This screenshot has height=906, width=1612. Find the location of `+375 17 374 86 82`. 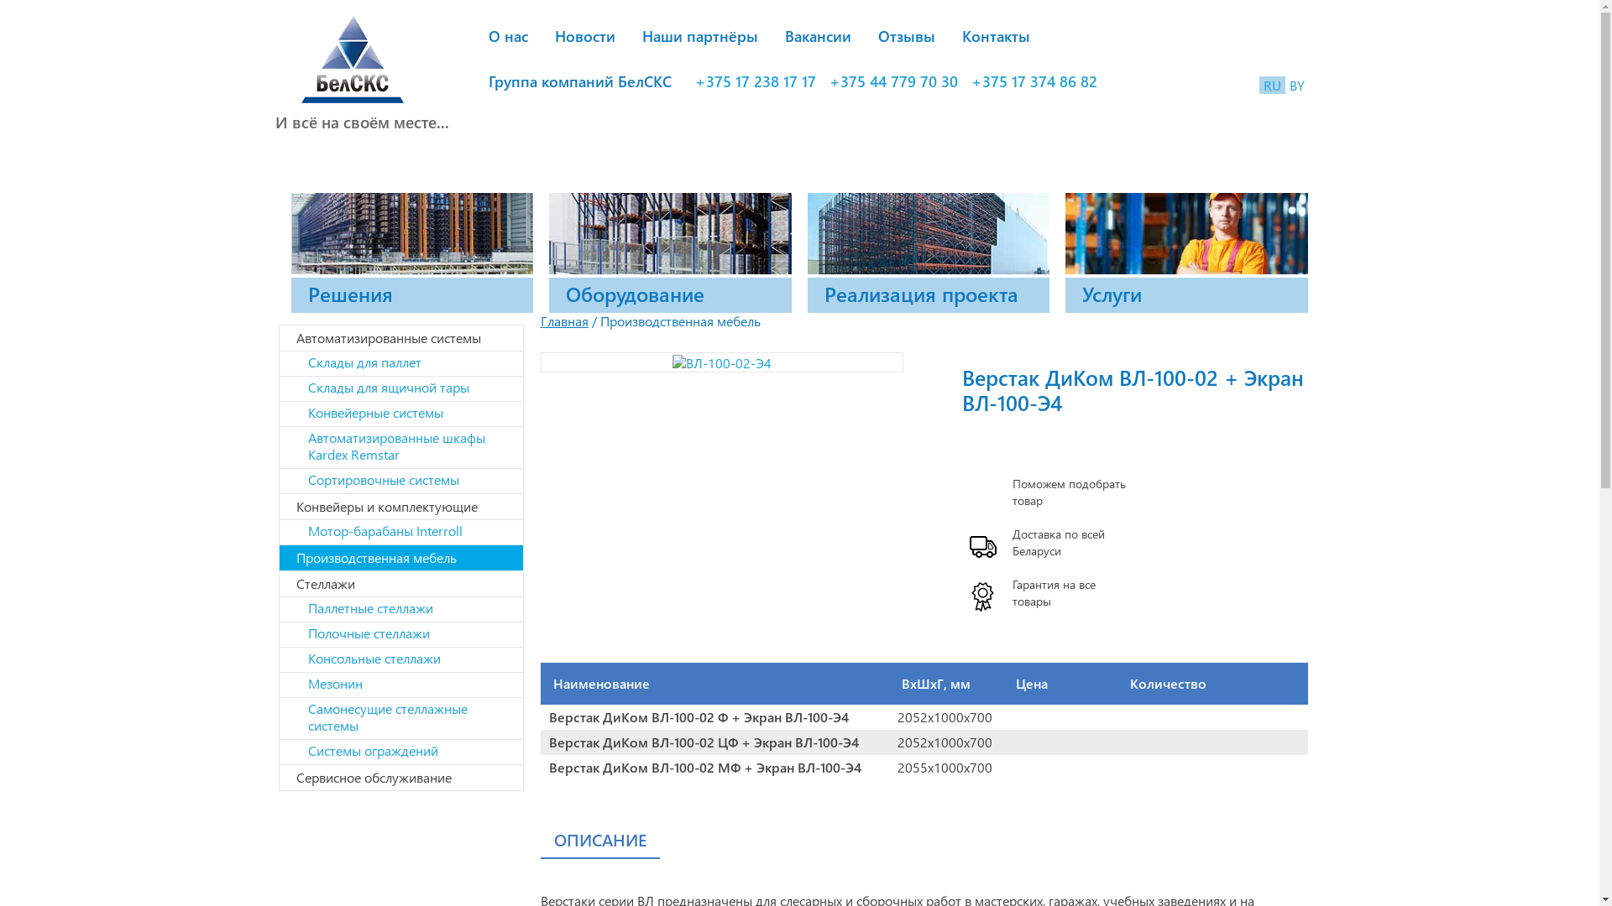

+375 17 374 86 82 is located at coordinates (1034, 81).